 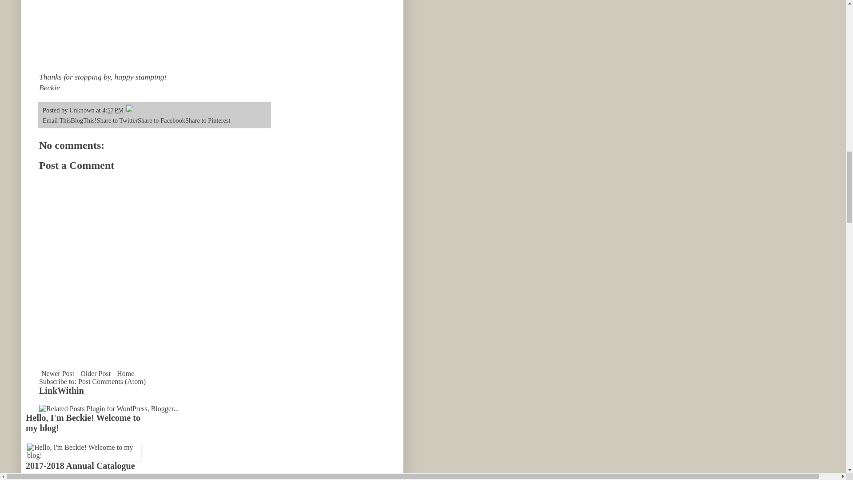 What do you see at coordinates (125, 373) in the screenshot?
I see `Home` at bounding box center [125, 373].